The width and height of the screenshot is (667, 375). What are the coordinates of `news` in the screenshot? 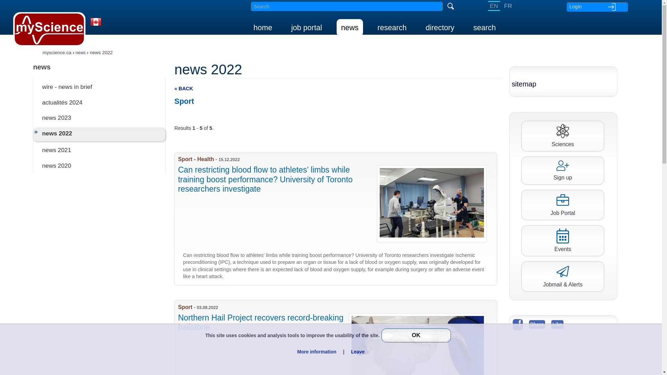 It's located at (349, 27).